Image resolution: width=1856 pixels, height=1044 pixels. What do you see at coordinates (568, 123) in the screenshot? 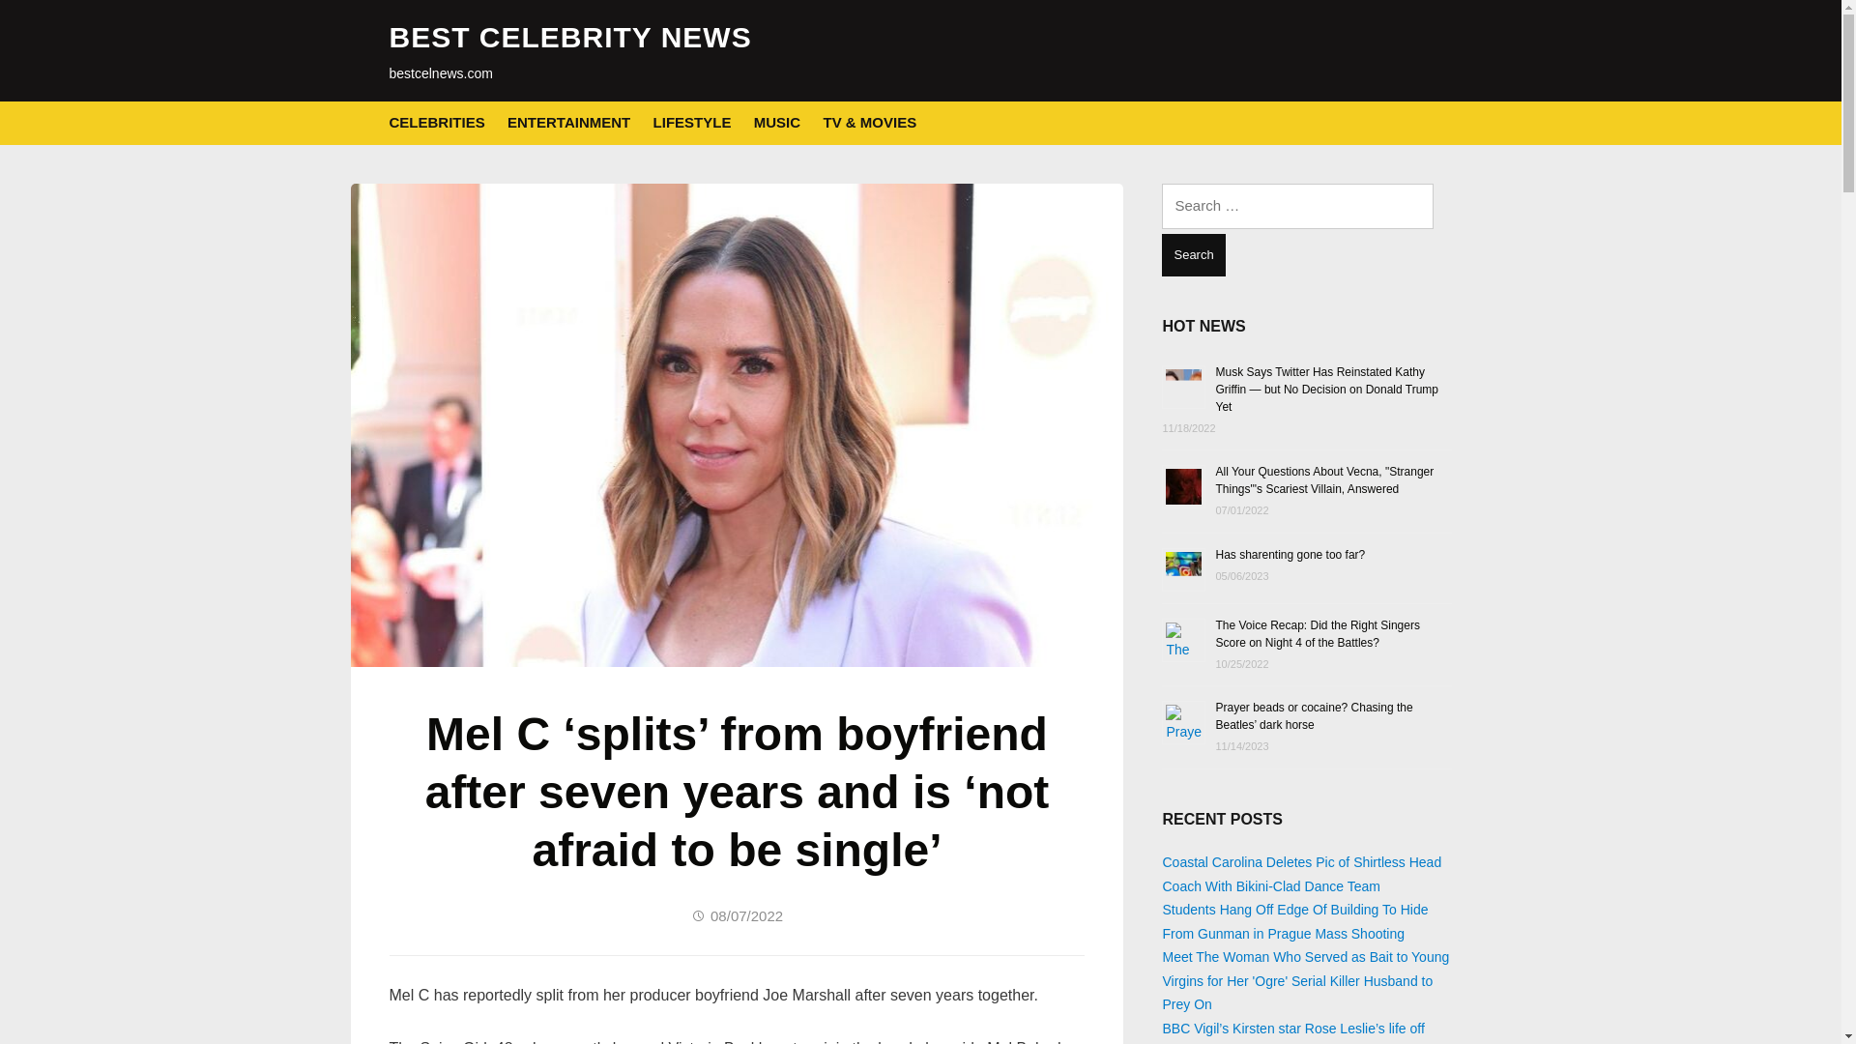
I see `ENTERTAINMENT` at bounding box center [568, 123].